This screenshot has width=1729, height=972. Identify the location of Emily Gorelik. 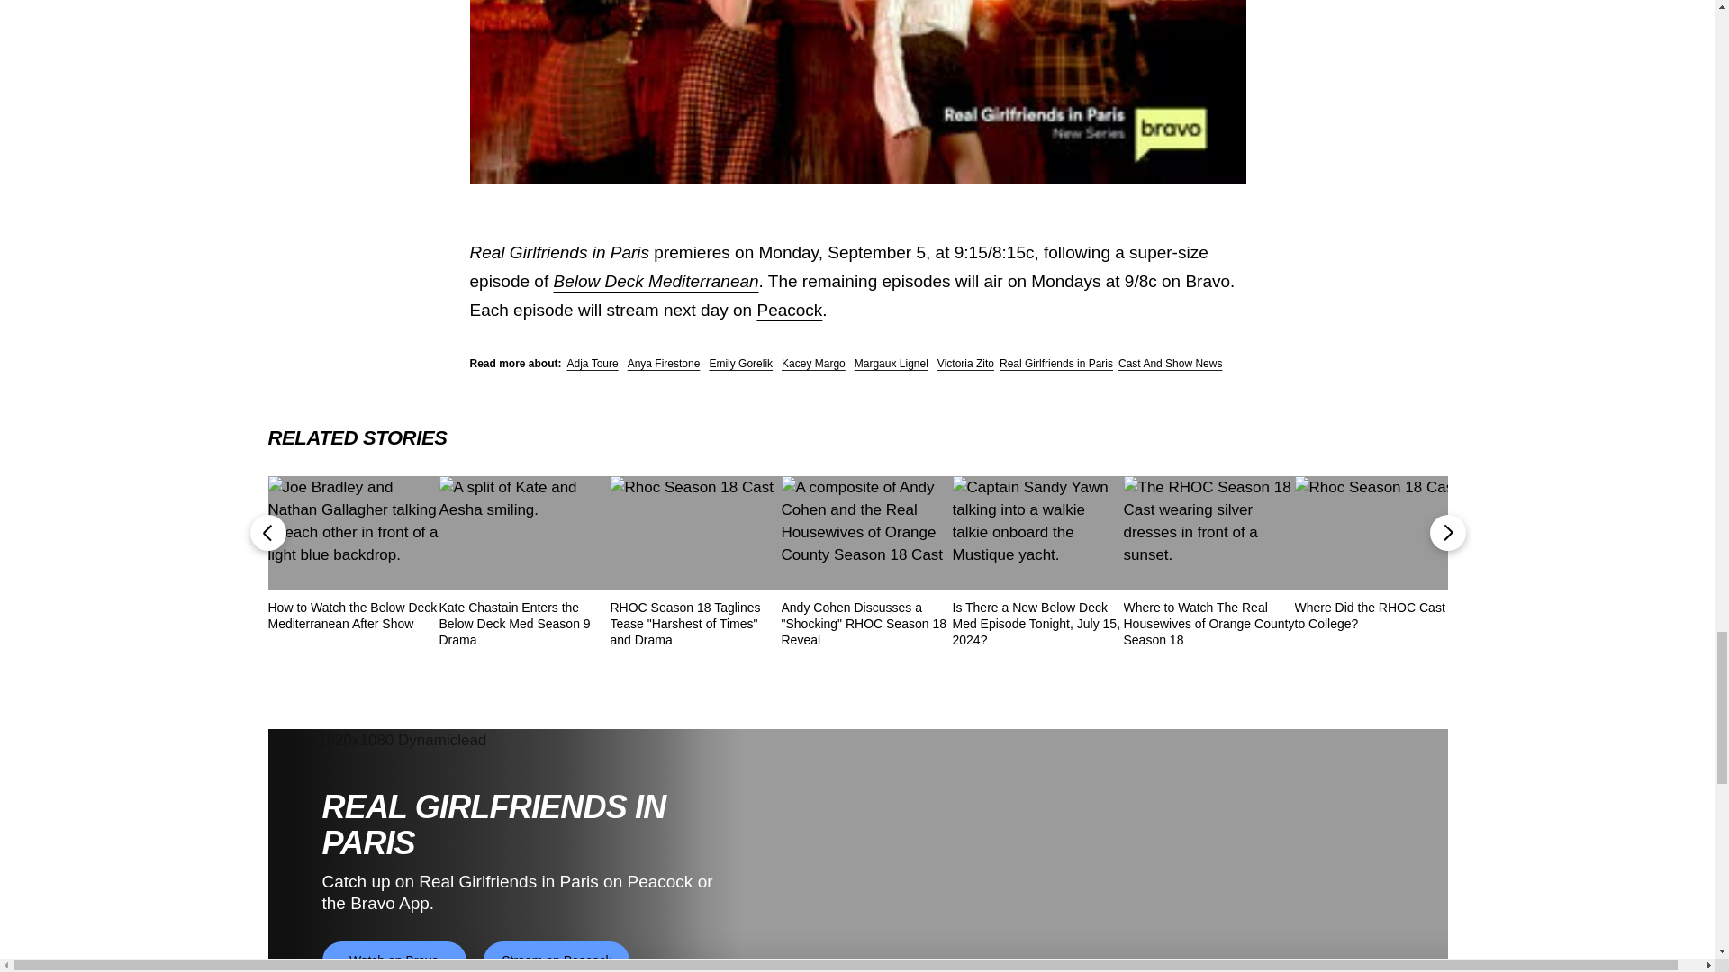
(740, 364).